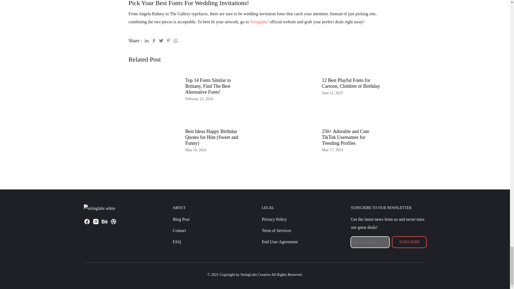 Image resolution: width=514 pixels, height=289 pixels. I want to click on Share to Pinterest, so click(168, 40).